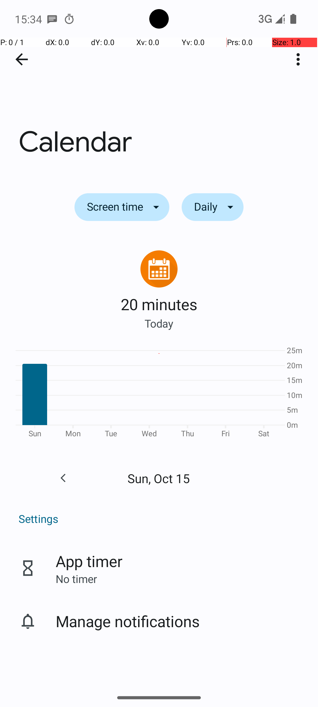 This screenshot has height=707, width=318. What do you see at coordinates (76, 579) in the screenshot?
I see `No timer` at bounding box center [76, 579].